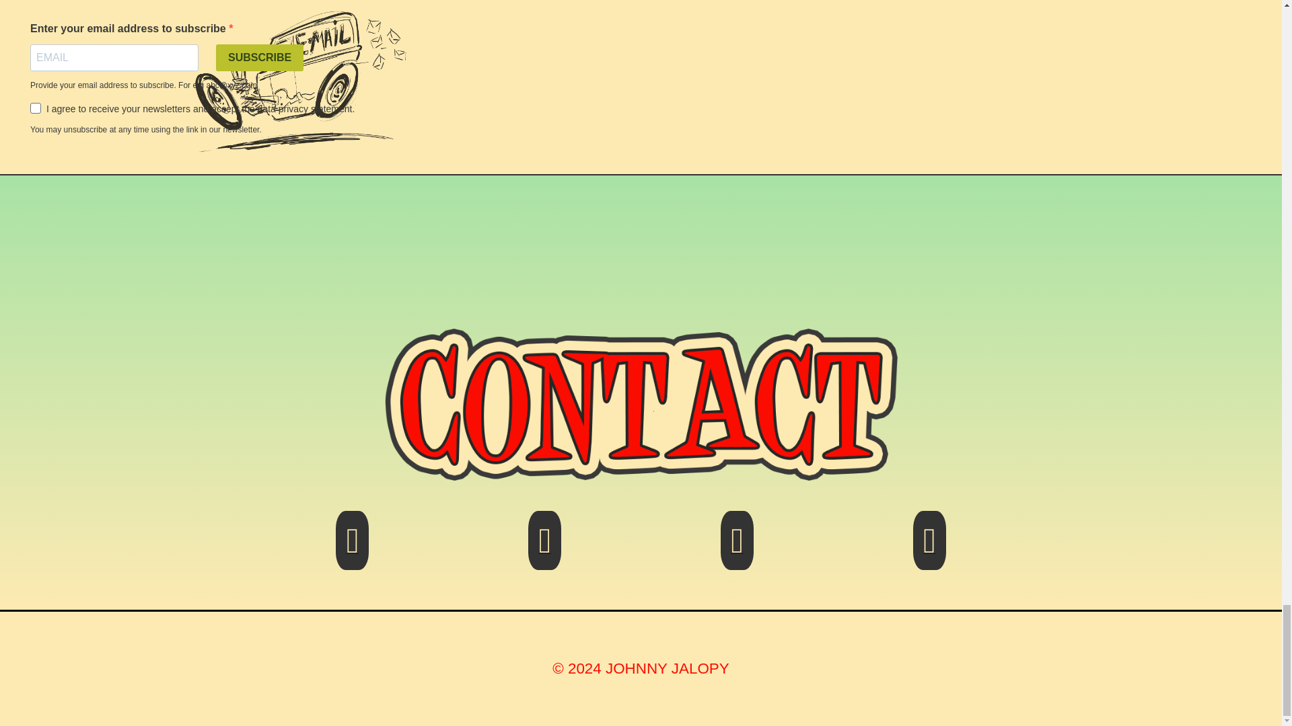 This screenshot has height=726, width=1292. What do you see at coordinates (352, 549) in the screenshot?
I see `Email Johnny!` at bounding box center [352, 549].